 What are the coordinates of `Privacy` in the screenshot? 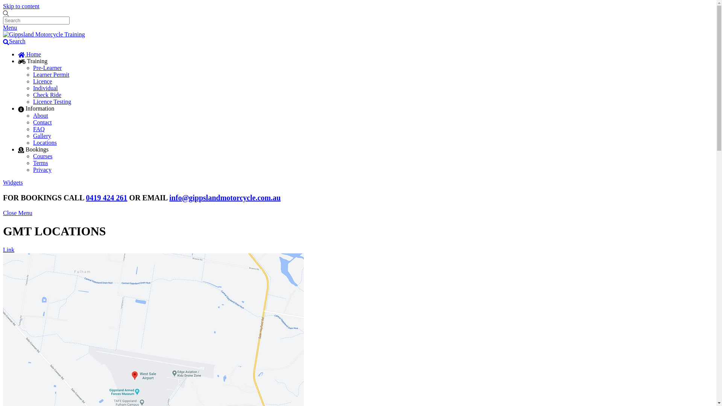 It's located at (42, 170).